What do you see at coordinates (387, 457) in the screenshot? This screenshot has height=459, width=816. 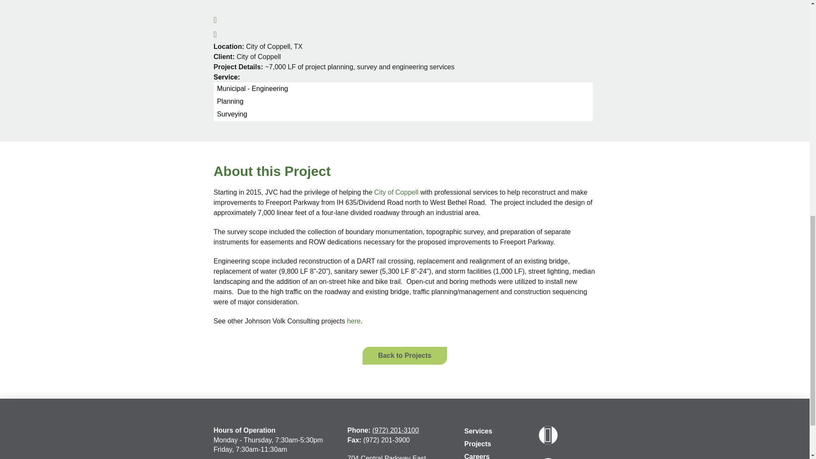 I see `704 Central Parkway East` at bounding box center [387, 457].